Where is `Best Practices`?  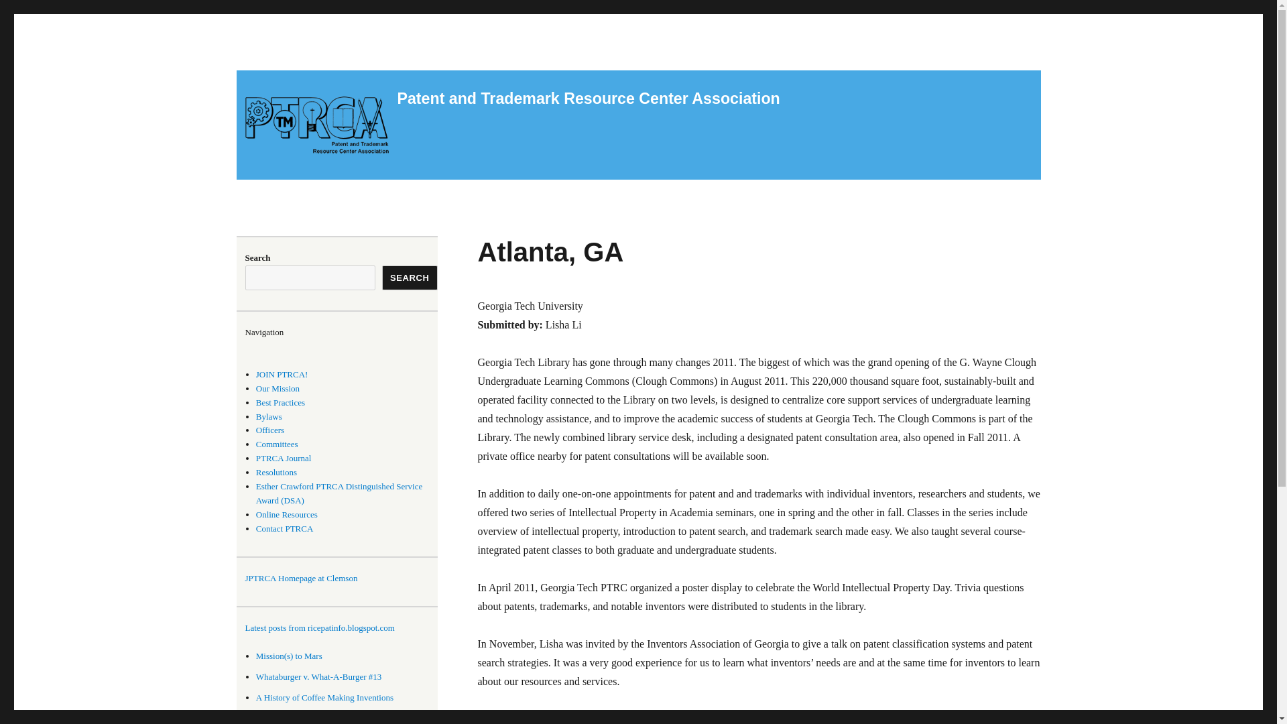
Best Practices is located at coordinates (280, 402).